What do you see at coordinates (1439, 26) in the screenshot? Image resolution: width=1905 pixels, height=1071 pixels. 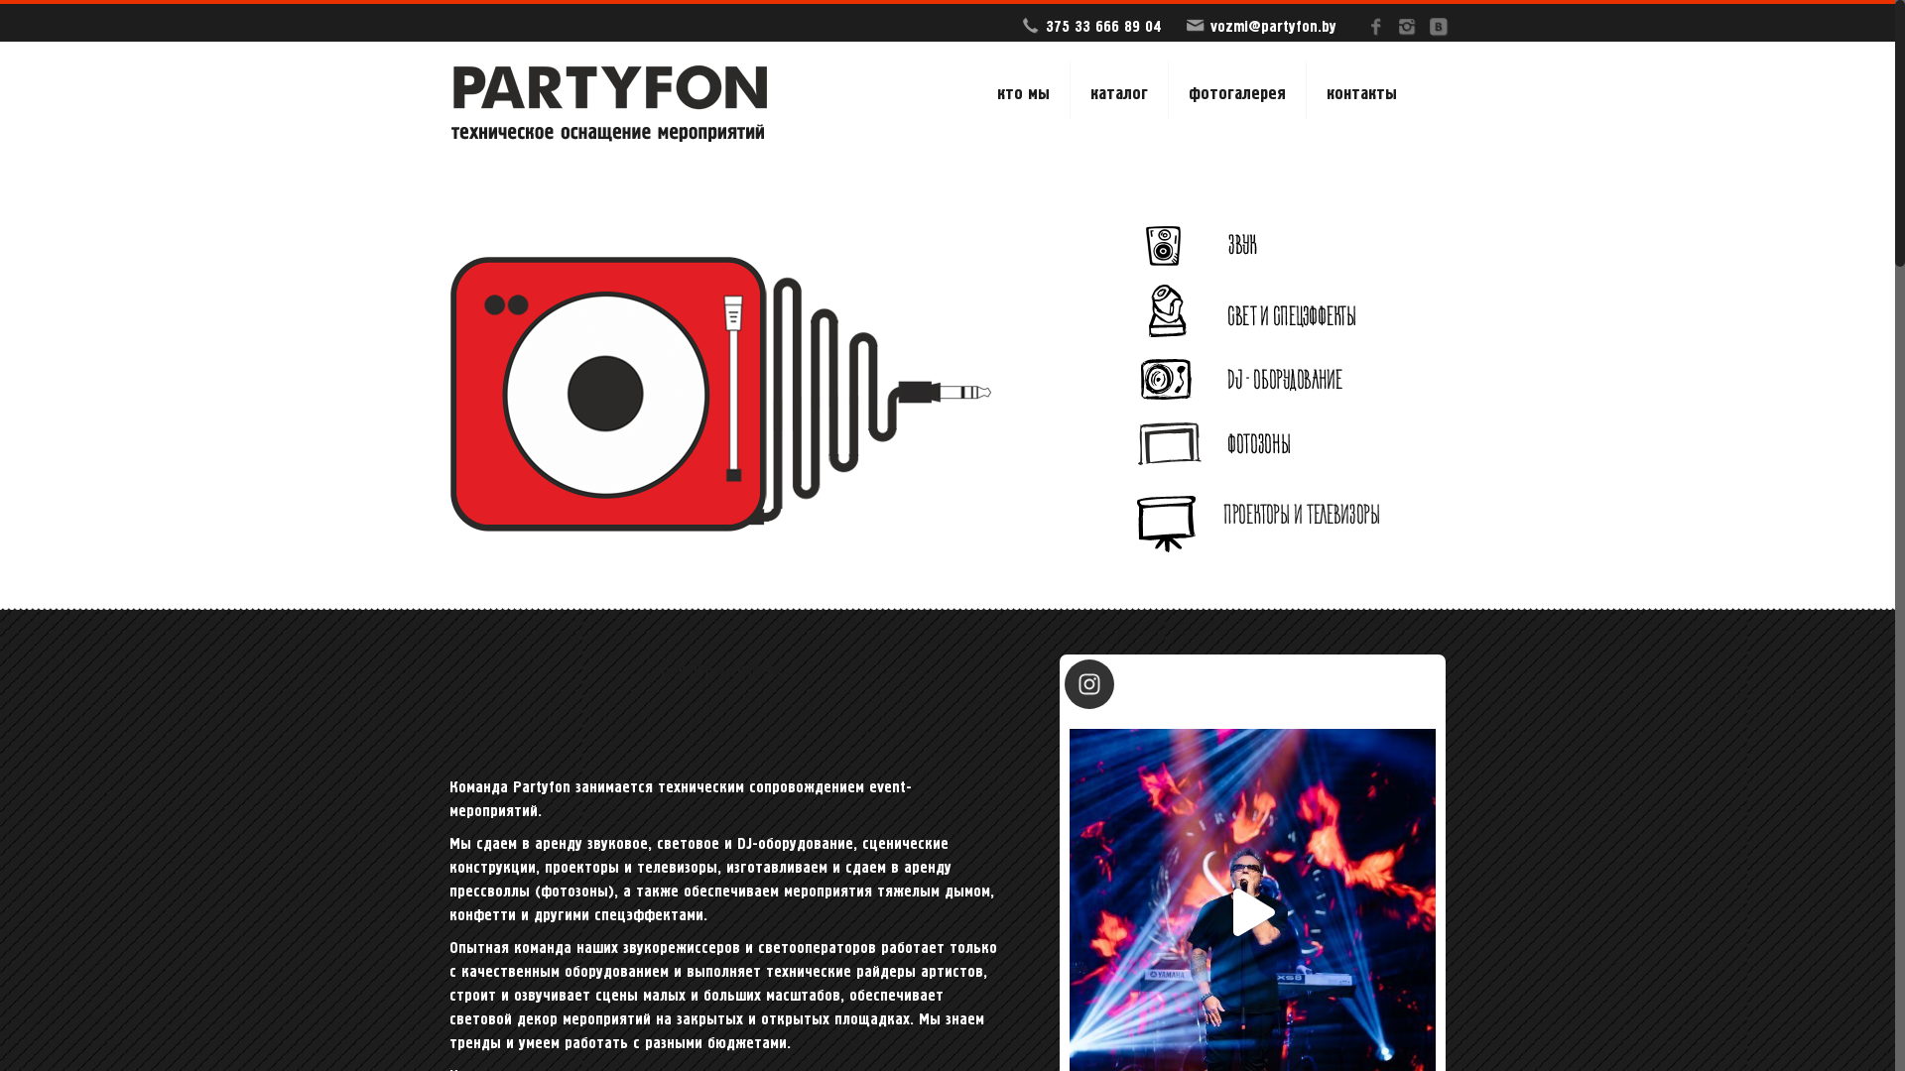 I see `VKontakte` at bounding box center [1439, 26].